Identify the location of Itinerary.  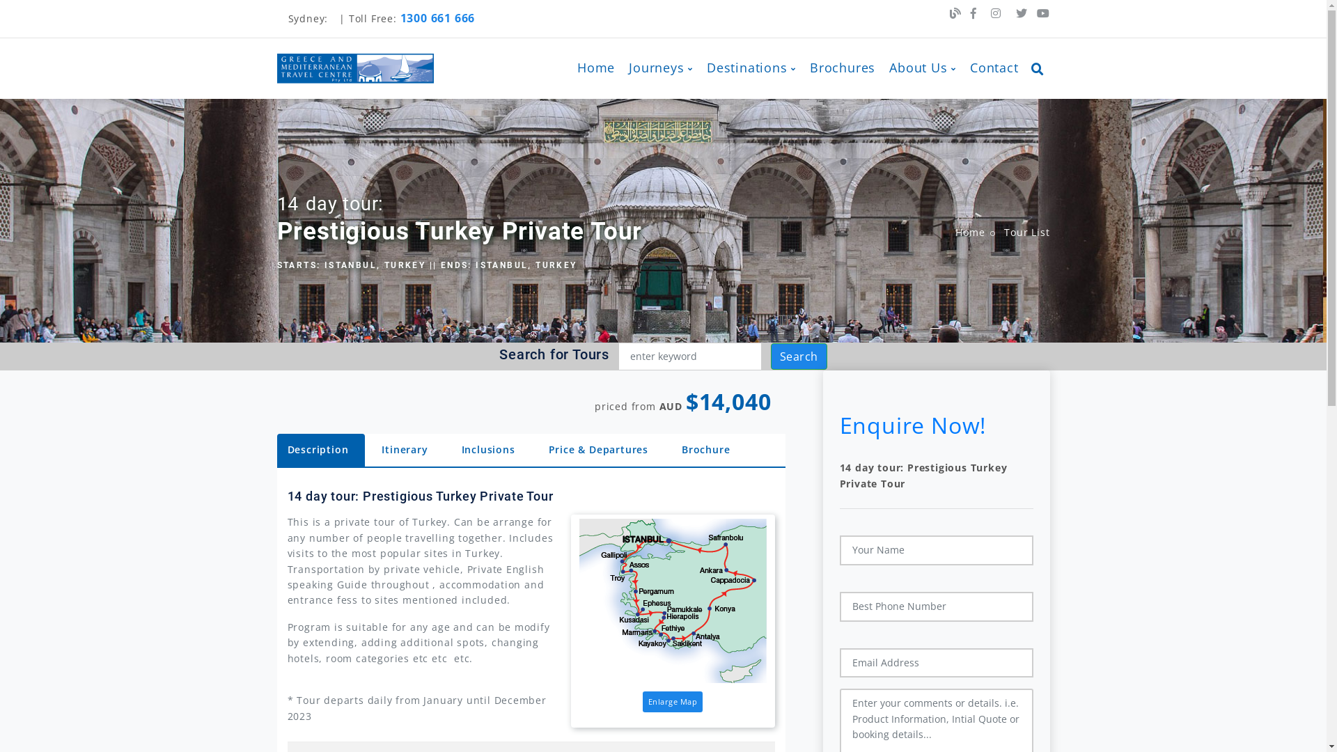
(405, 450).